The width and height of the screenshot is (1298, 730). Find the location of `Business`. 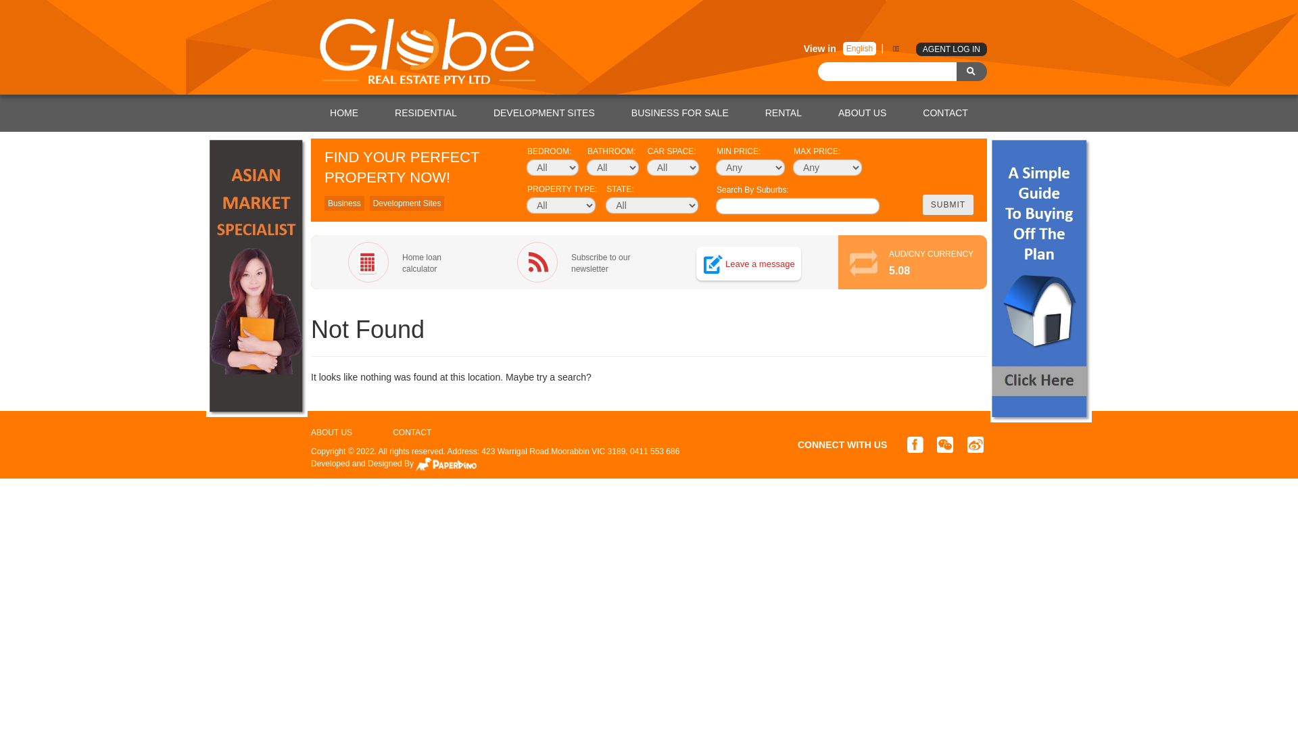

Business is located at coordinates (345, 203).